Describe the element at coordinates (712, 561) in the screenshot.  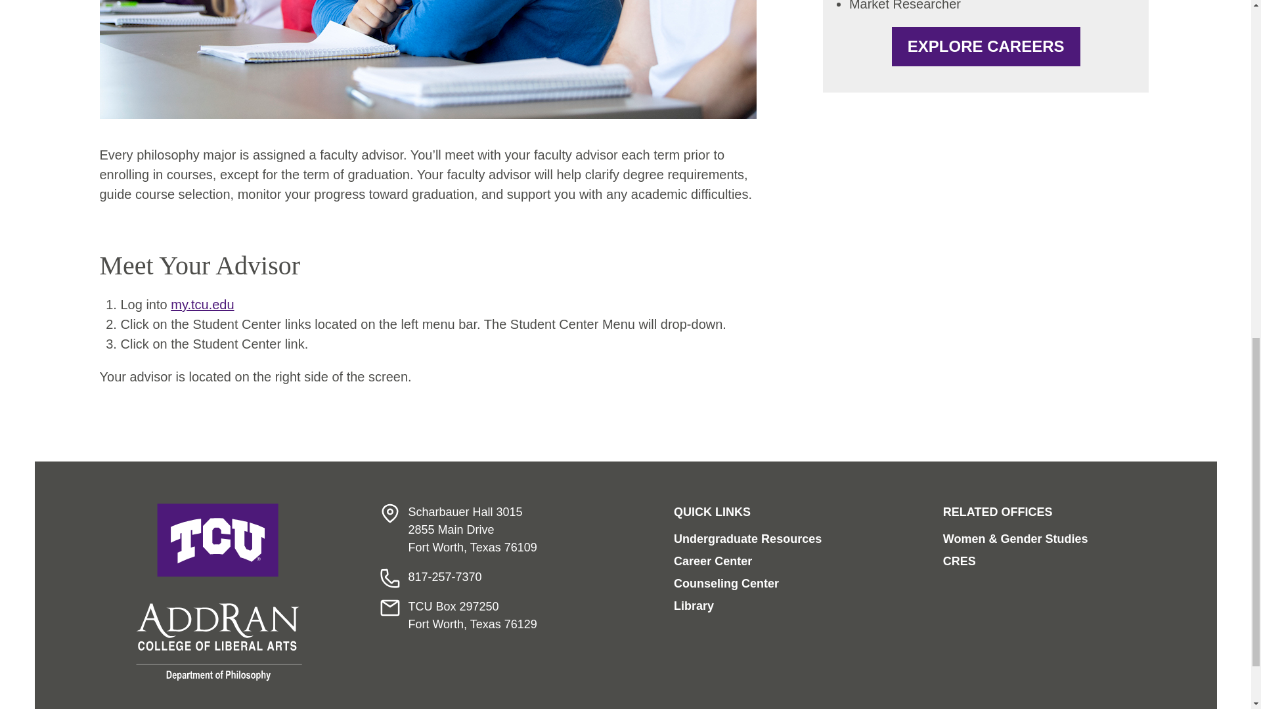
I see `Career Center` at that location.